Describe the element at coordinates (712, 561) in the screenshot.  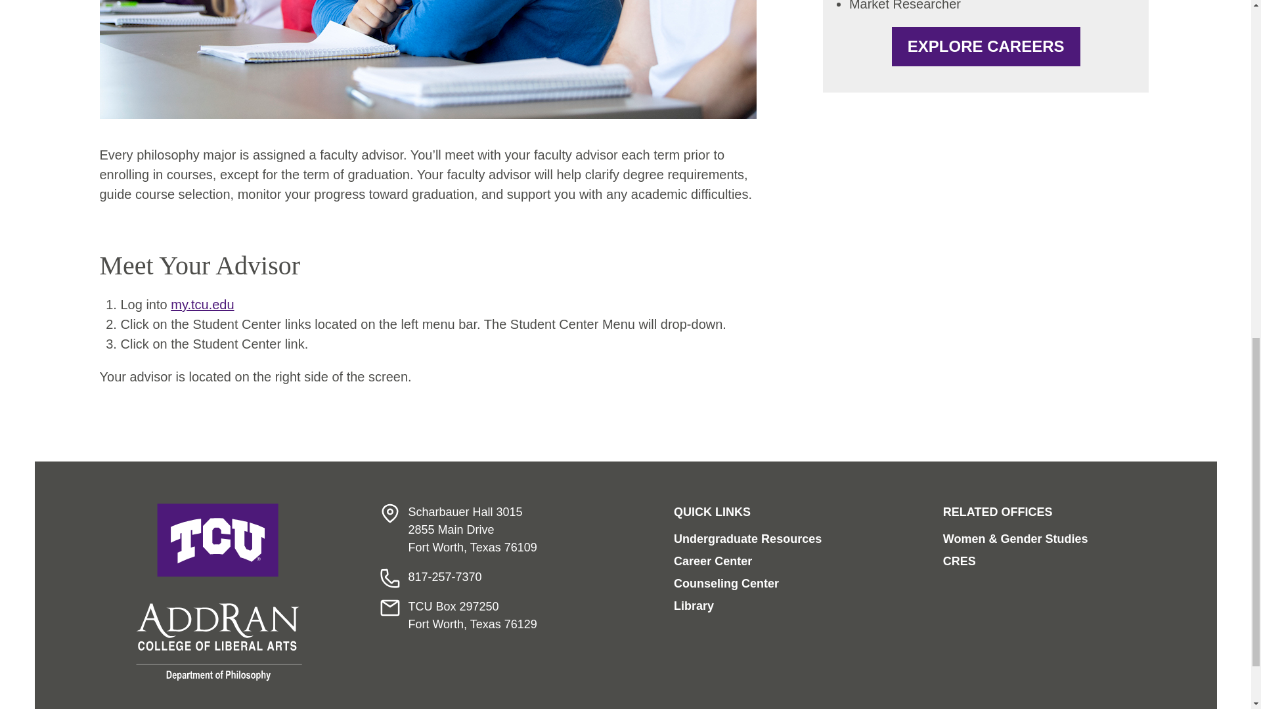
I see `Career Center` at that location.